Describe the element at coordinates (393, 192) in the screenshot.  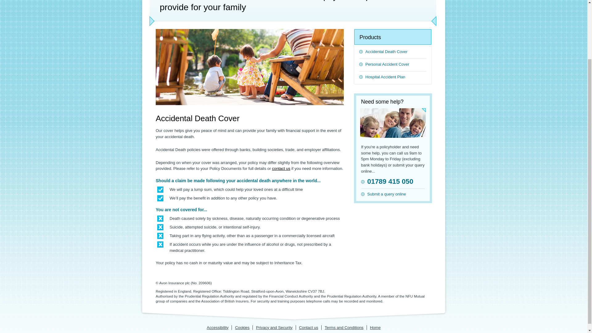
I see `Submit a query online` at that location.